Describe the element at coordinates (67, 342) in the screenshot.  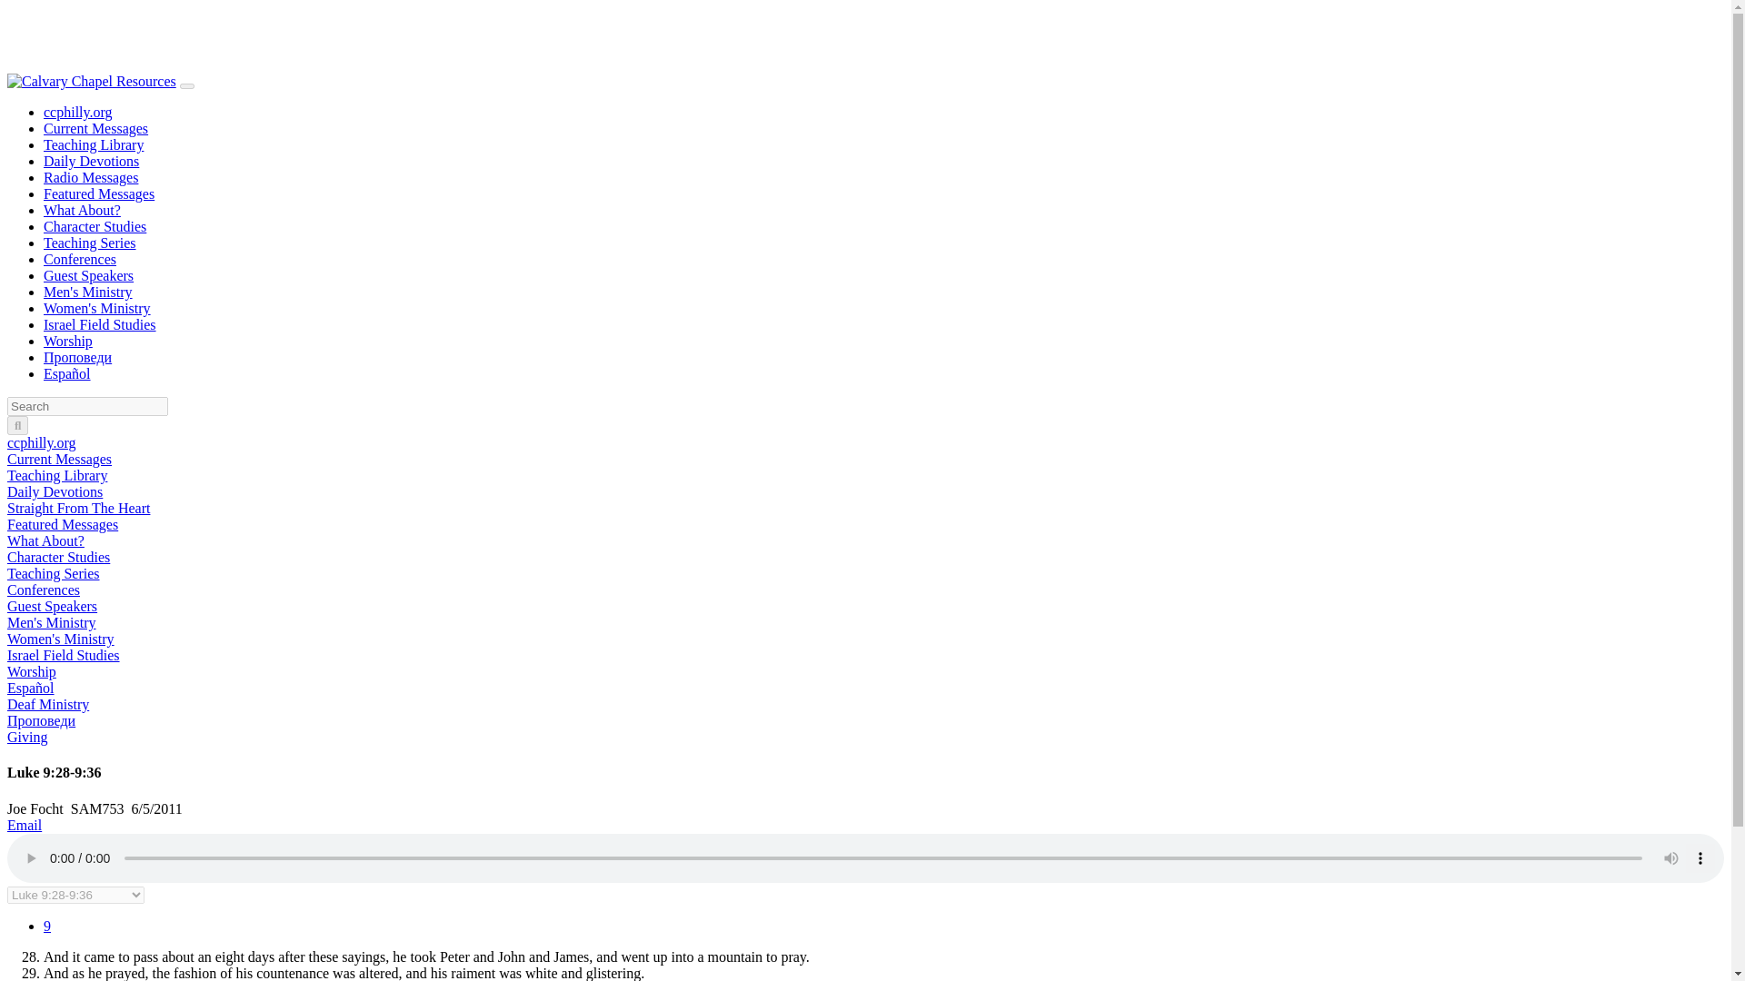
I see `Worship` at that location.